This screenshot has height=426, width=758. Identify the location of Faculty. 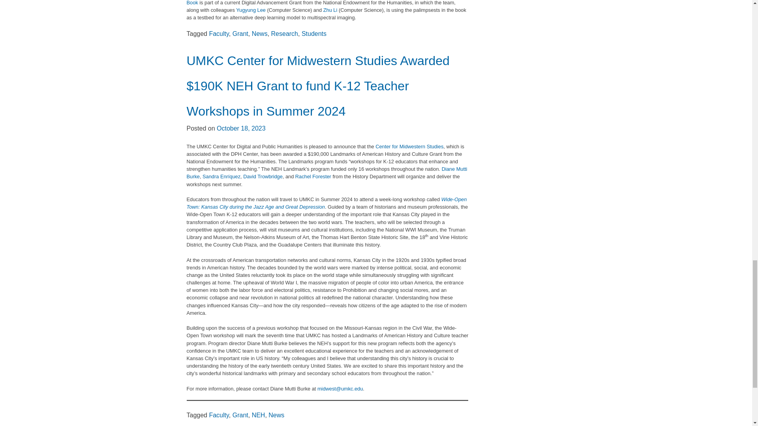
(219, 33).